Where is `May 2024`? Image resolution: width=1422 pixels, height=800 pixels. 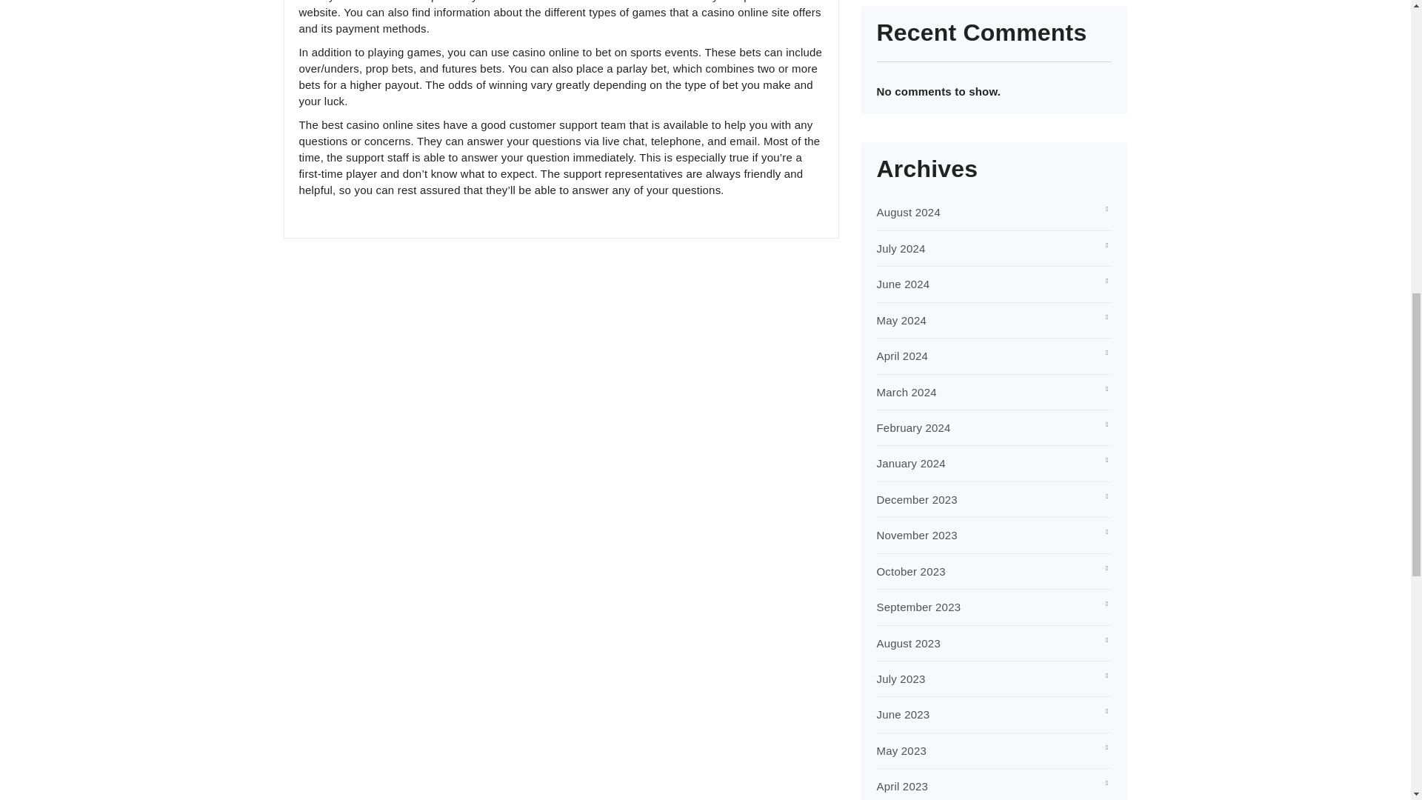 May 2024 is located at coordinates (902, 320).